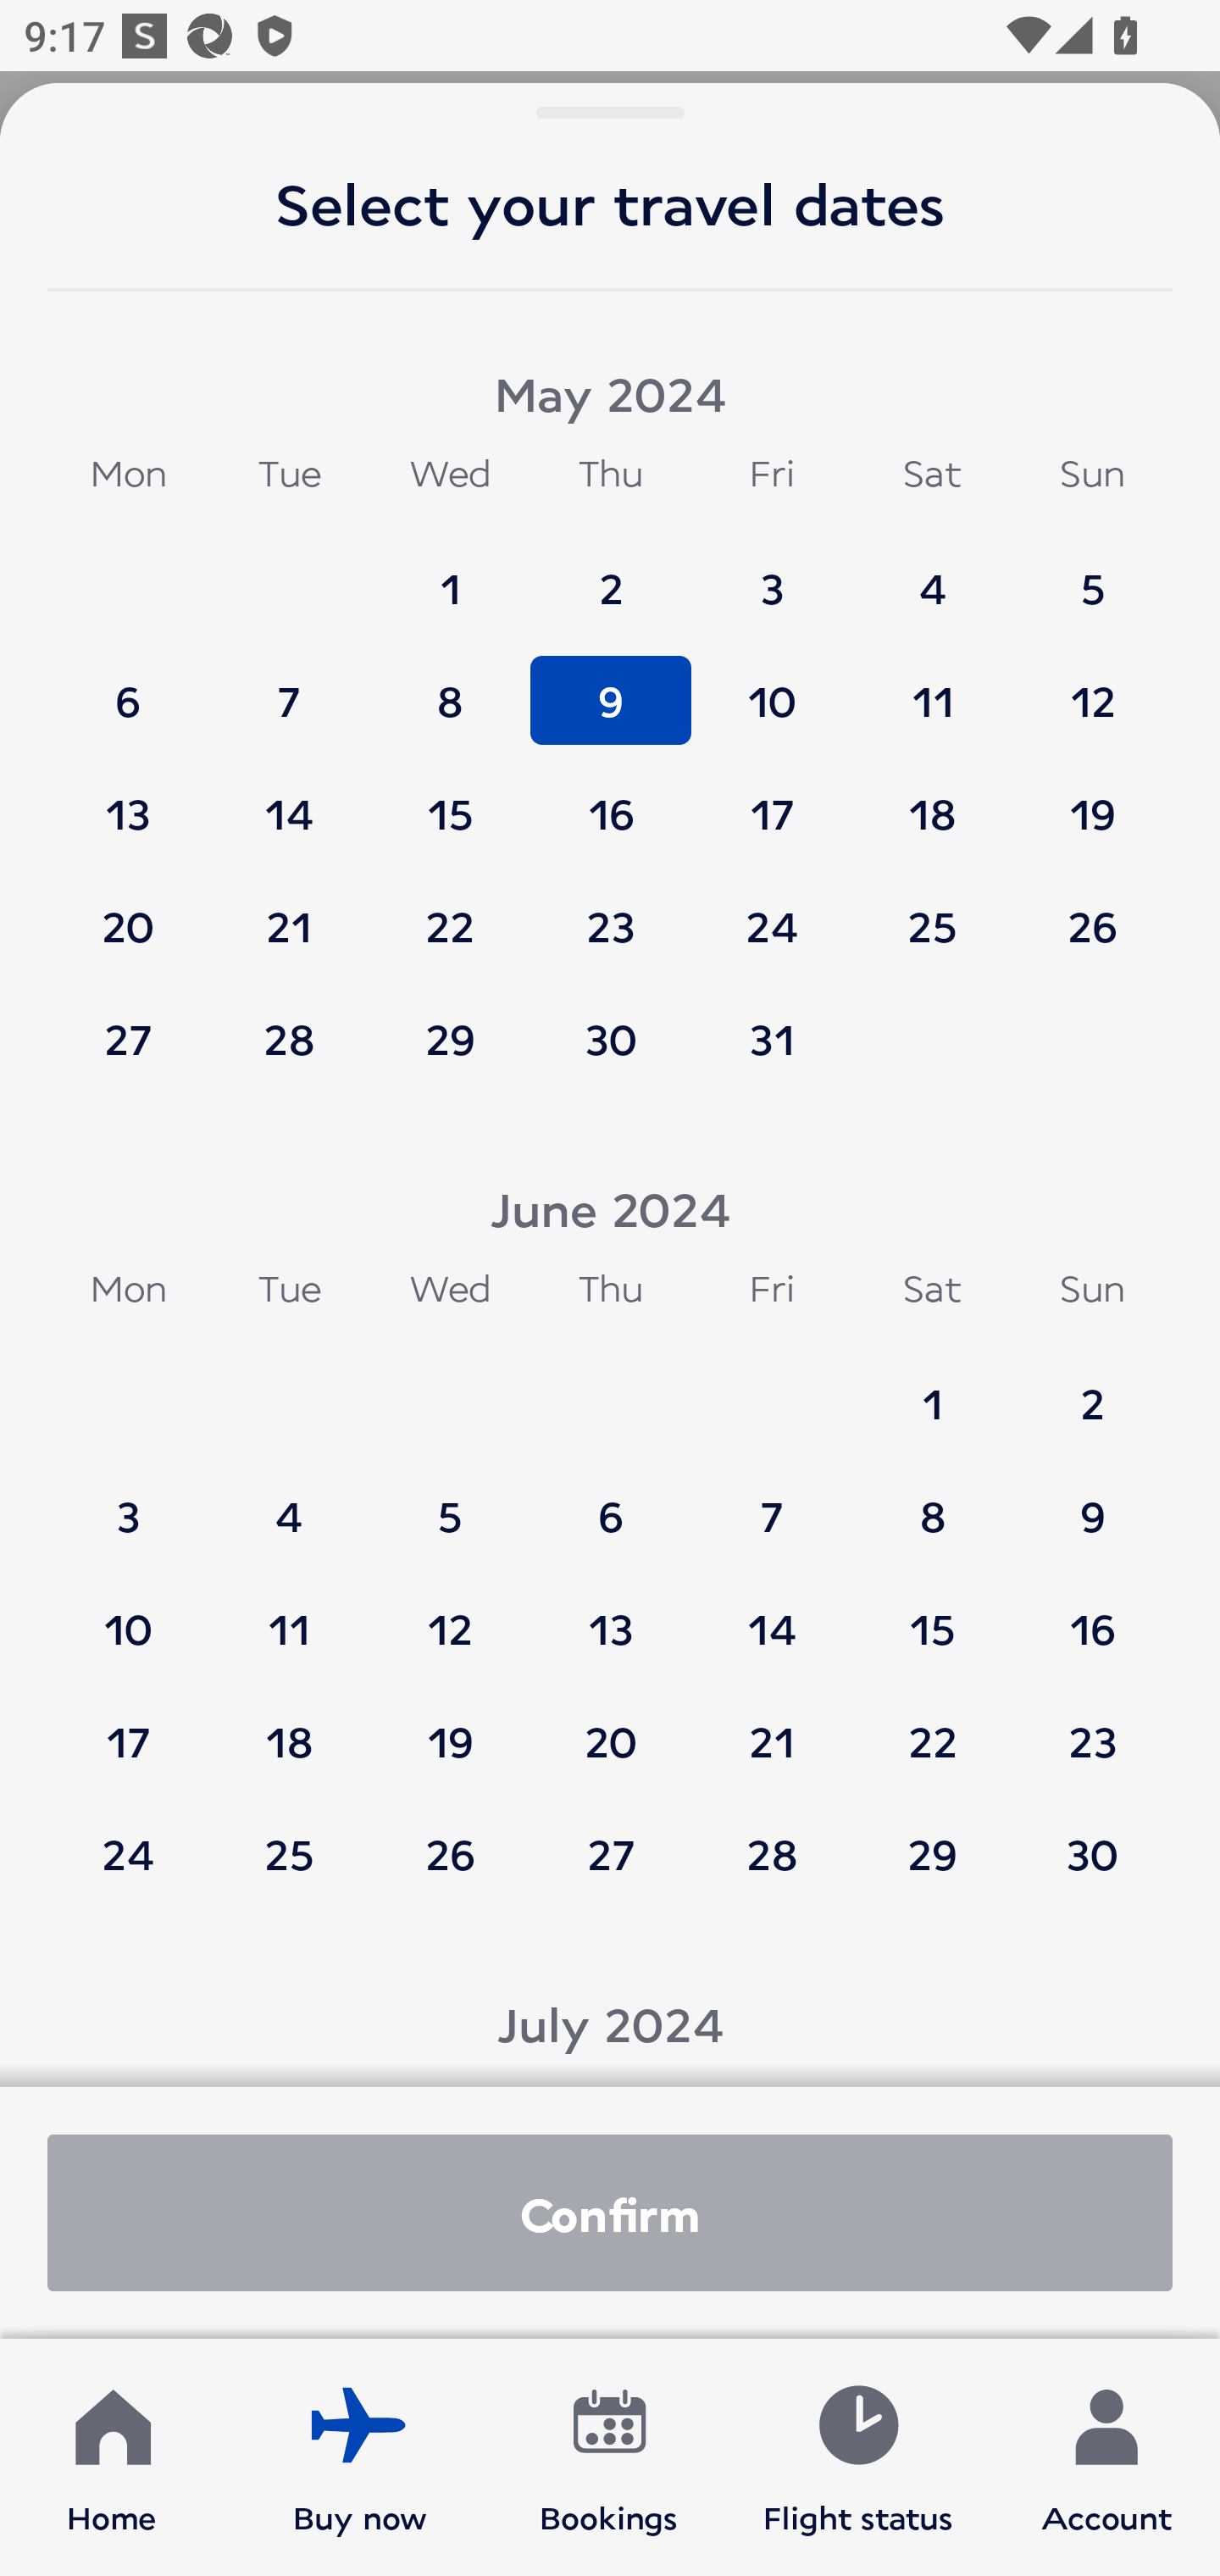  Describe the element at coordinates (611, 1725) in the screenshot. I see `20` at that location.